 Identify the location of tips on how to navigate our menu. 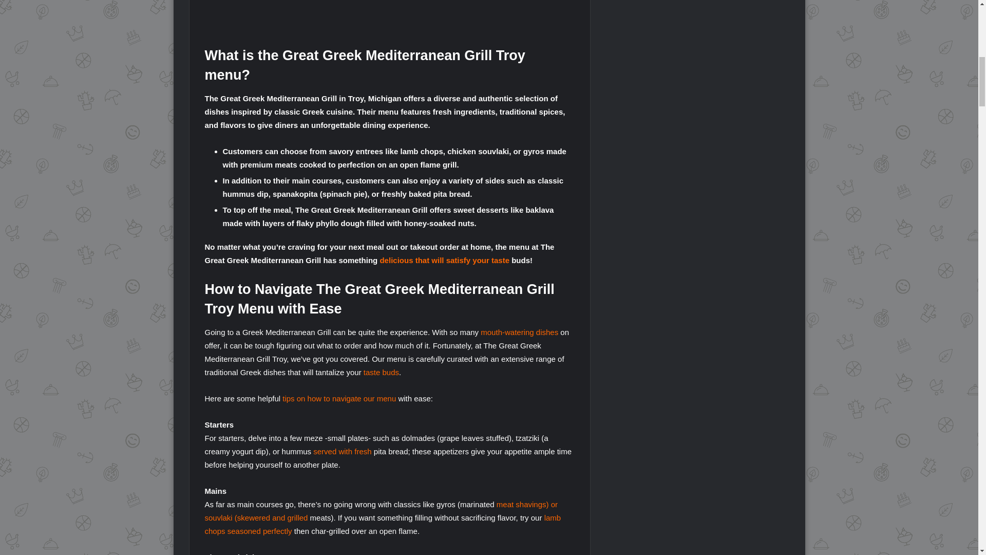
(339, 398).